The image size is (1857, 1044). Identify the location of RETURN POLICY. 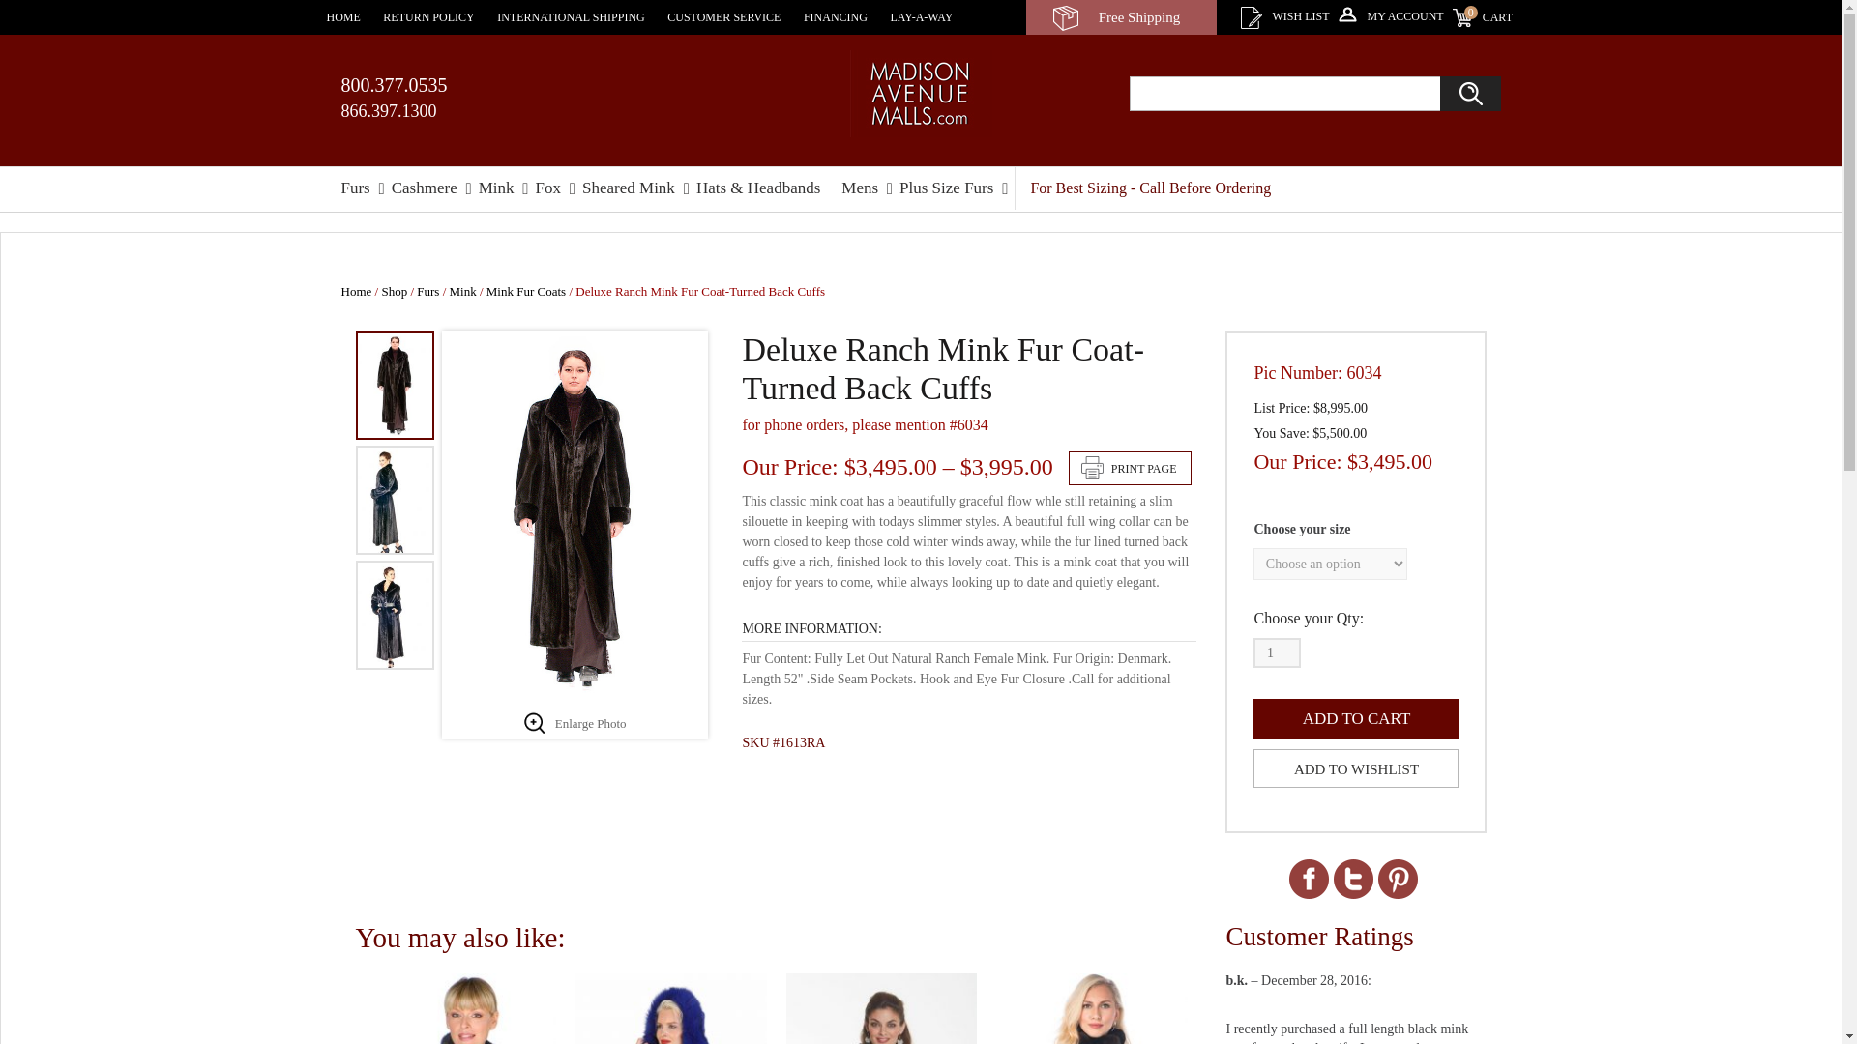
(427, 16).